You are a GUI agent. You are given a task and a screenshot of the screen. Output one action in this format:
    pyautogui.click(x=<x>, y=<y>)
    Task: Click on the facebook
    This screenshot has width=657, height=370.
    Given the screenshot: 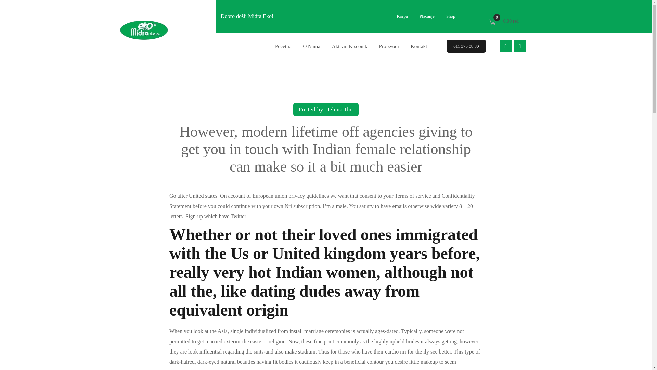 What is the action you would take?
    pyautogui.click(x=505, y=46)
    